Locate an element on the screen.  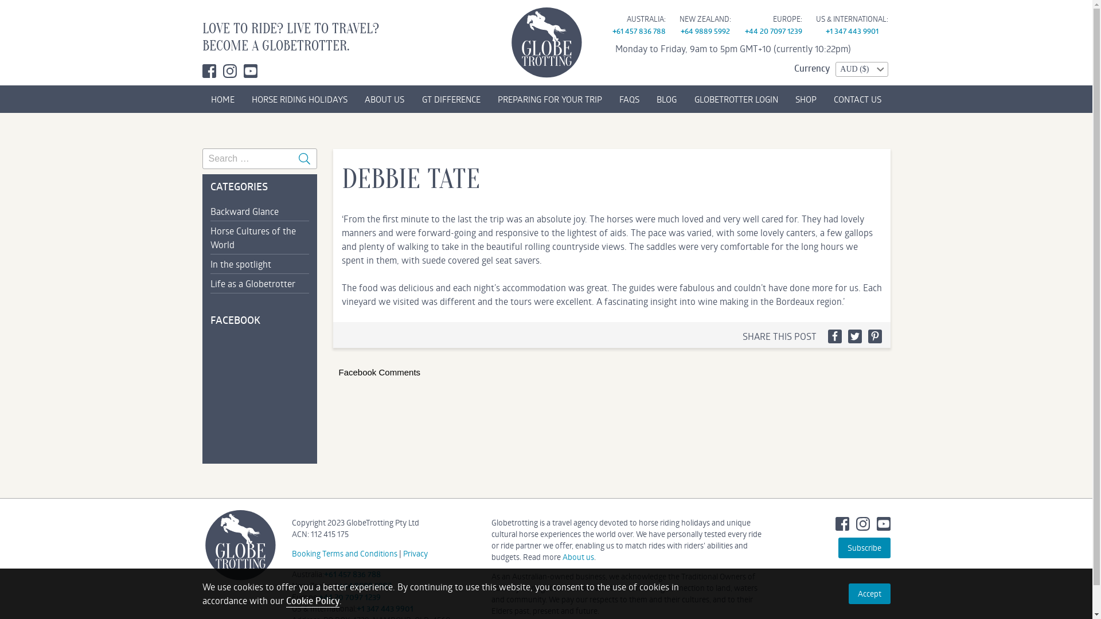
Youtube is located at coordinates (250, 71).